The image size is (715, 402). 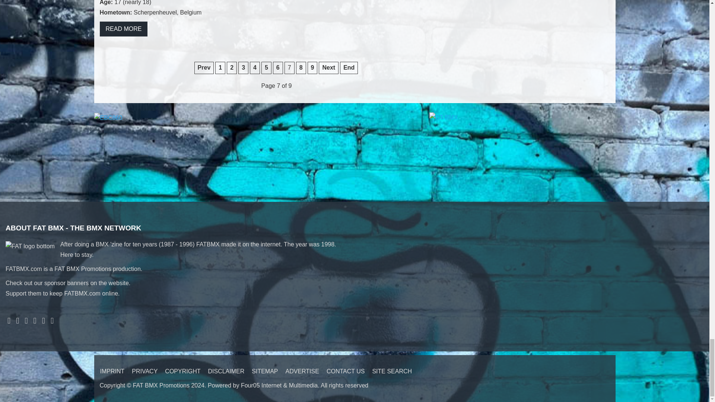 What do you see at coordinates (349, 68) in the screenshot?
I see `End` at bounding box center [349, 68].